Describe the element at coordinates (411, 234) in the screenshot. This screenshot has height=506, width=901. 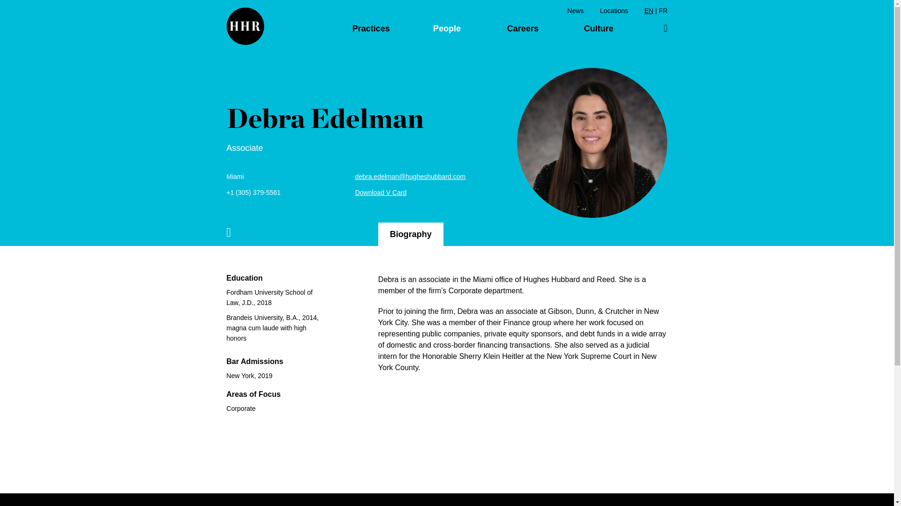
I see `Biography` at that location.